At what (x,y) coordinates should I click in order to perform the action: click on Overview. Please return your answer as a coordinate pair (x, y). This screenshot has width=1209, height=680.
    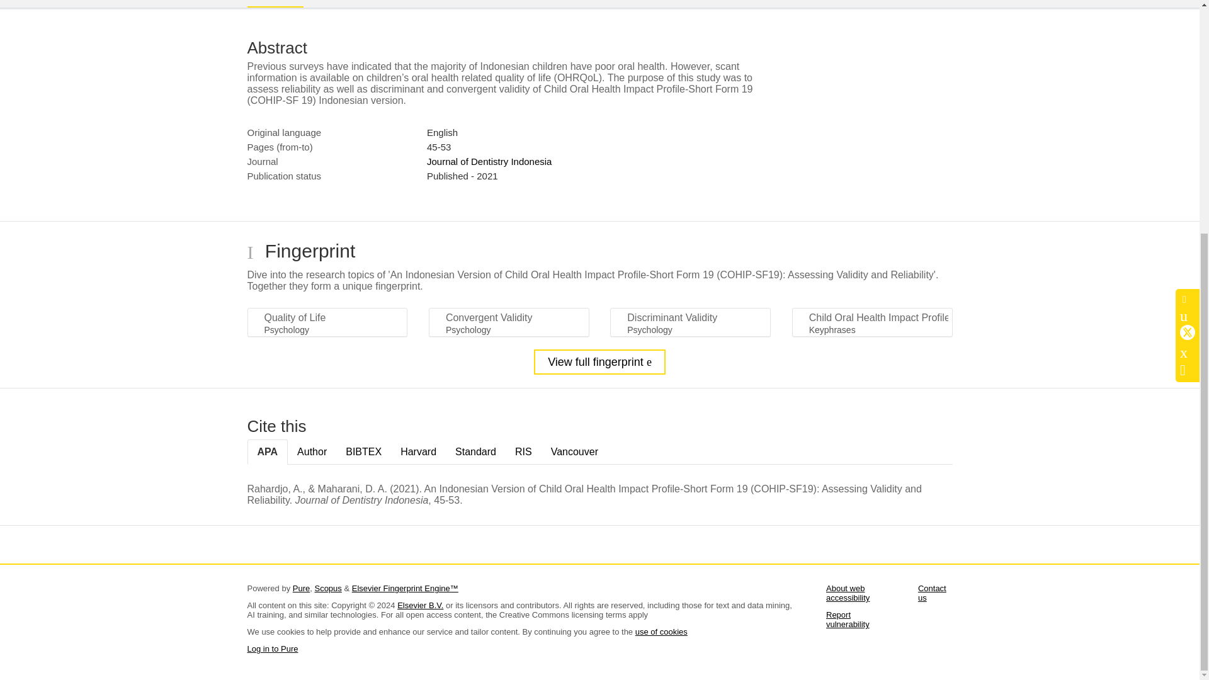
    Looking at the image, I should click on (275, 4).